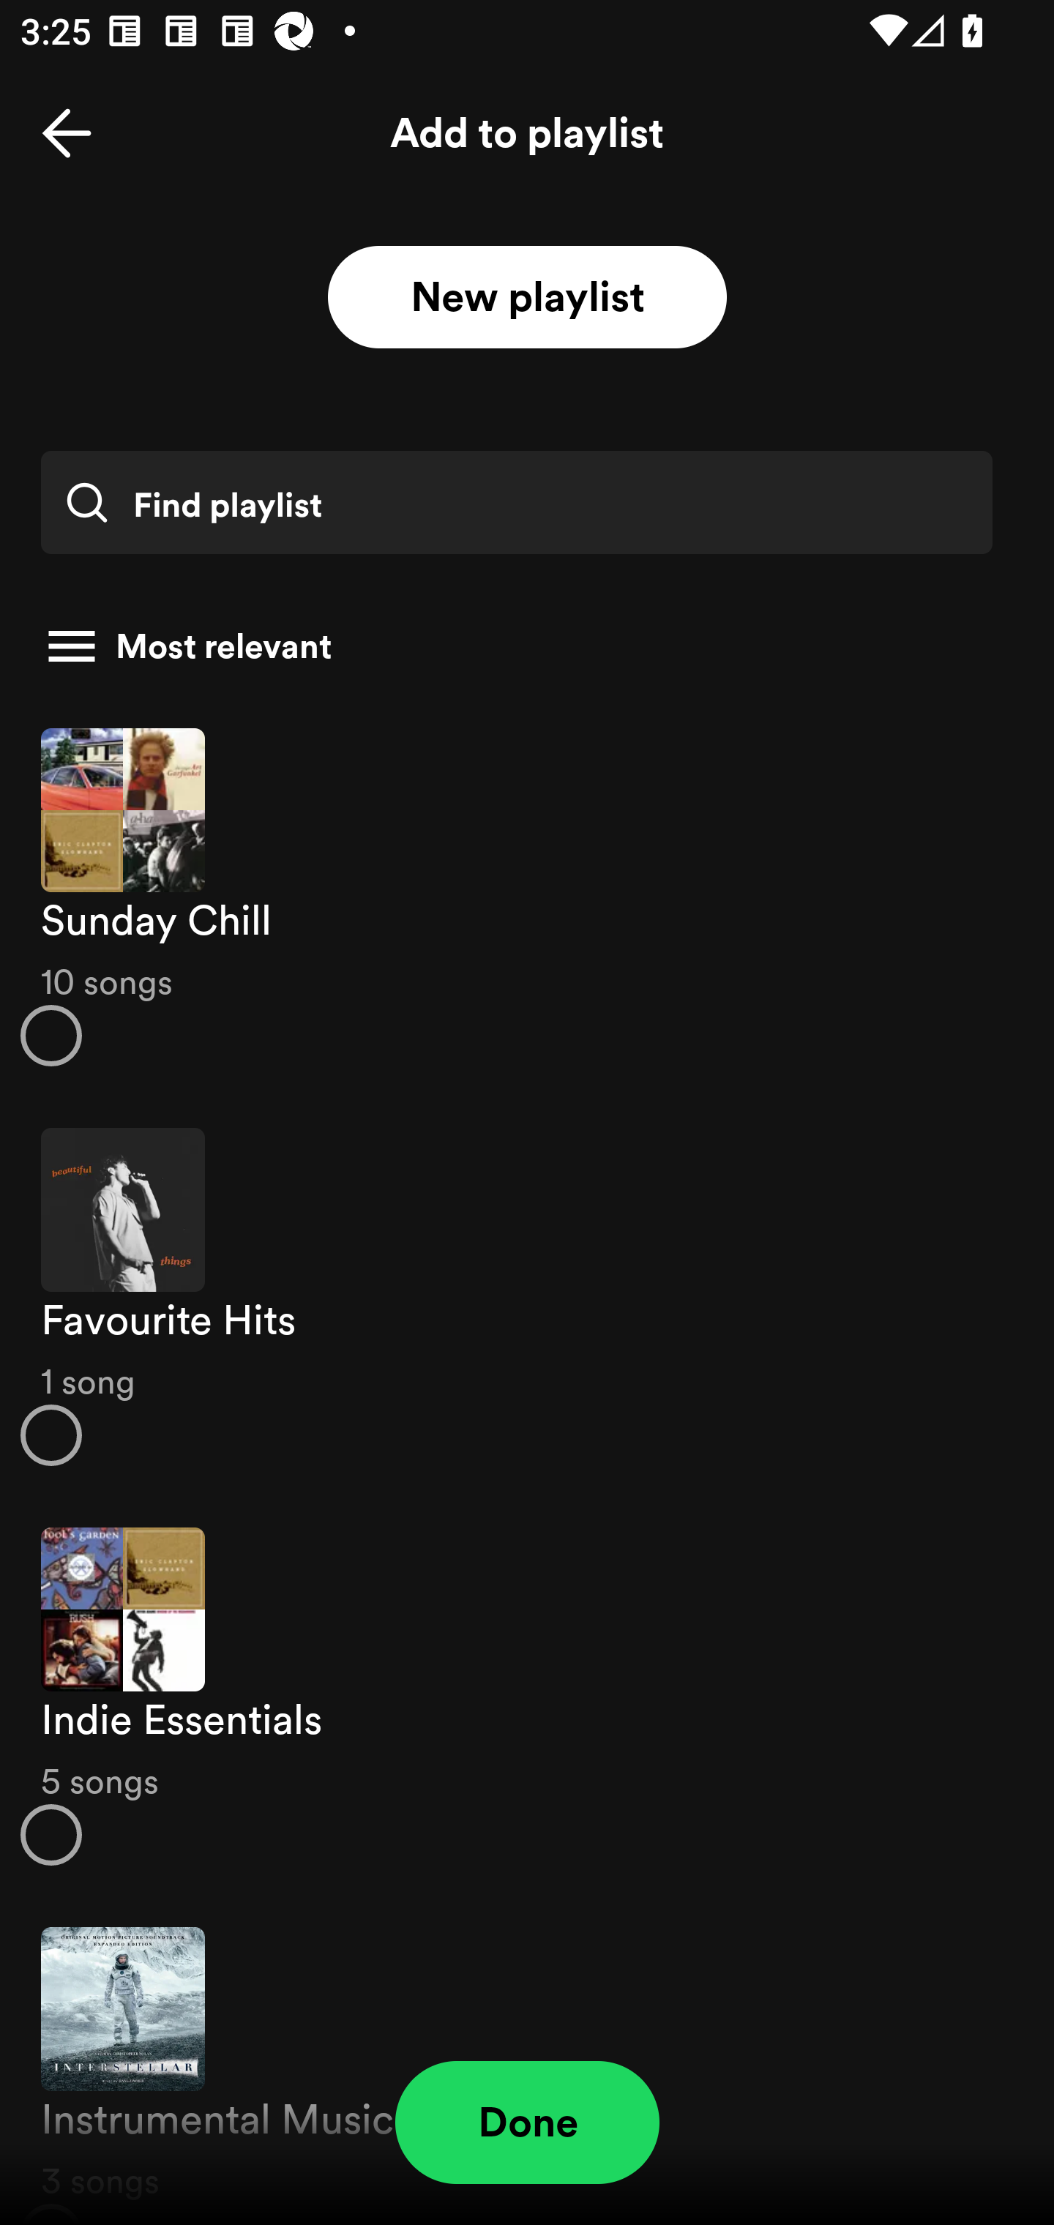  I want to click on Most relevant, so click(517, 646).